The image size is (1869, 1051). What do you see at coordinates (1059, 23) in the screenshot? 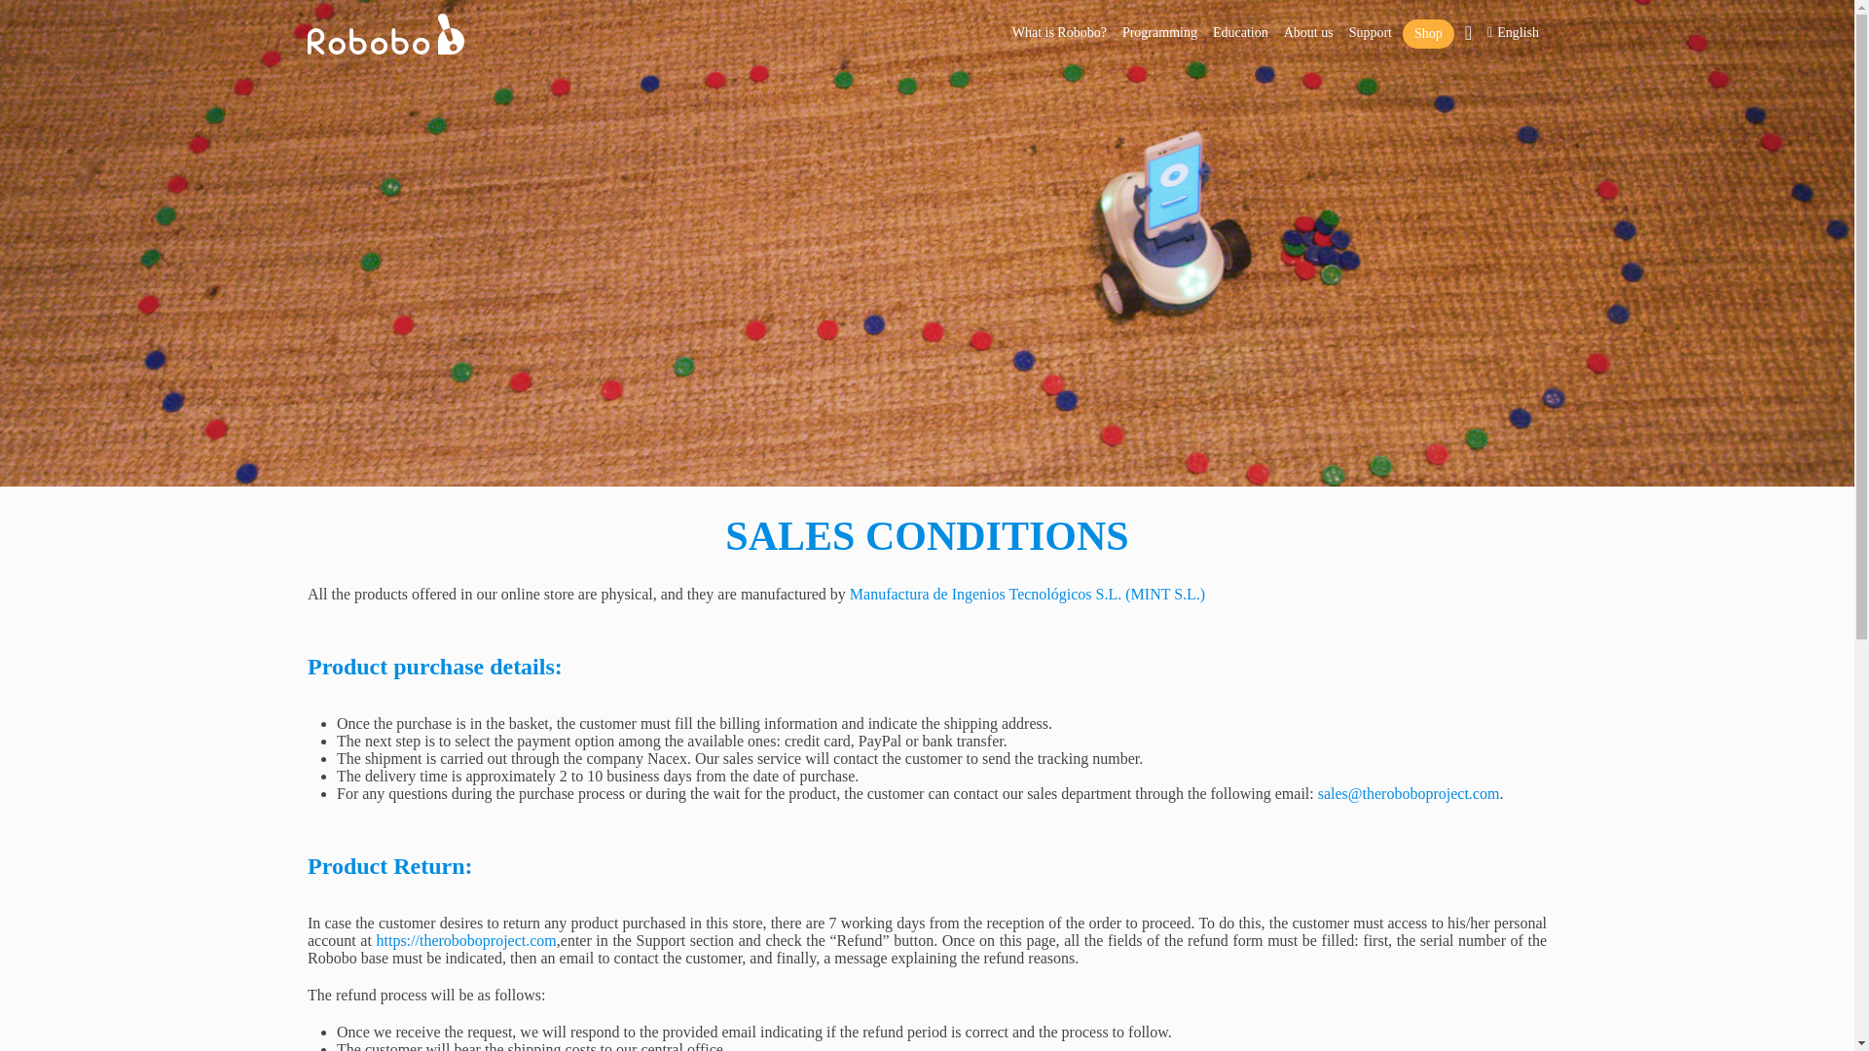
I see `What is Robobo?` at bounding box center [1059, 23].